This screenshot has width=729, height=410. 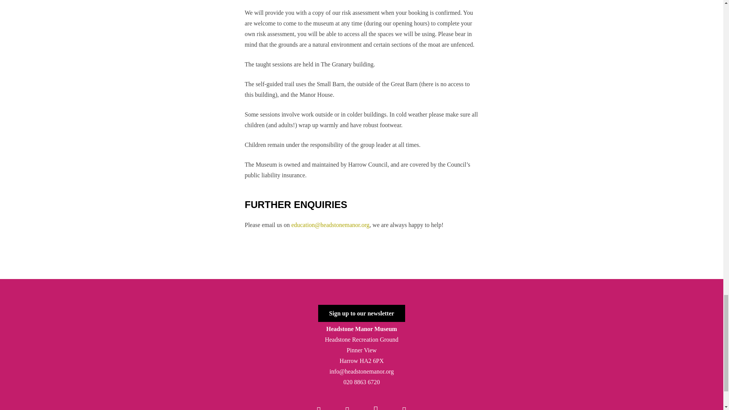 What do you see at coordinates (404, 403) in the screenshot?
I see `Tripadvisor` at bounding box center [404, 403].